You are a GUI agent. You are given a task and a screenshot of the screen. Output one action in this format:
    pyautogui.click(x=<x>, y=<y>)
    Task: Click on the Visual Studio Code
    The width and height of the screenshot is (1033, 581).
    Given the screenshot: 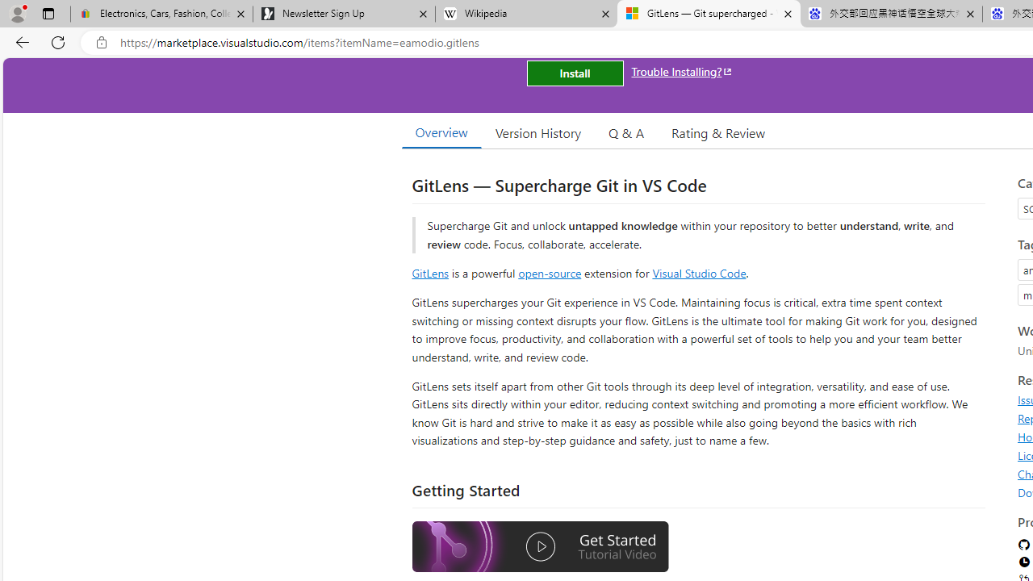 What is the action you would take?
    pyautogui.click(x=699, y=273)
    